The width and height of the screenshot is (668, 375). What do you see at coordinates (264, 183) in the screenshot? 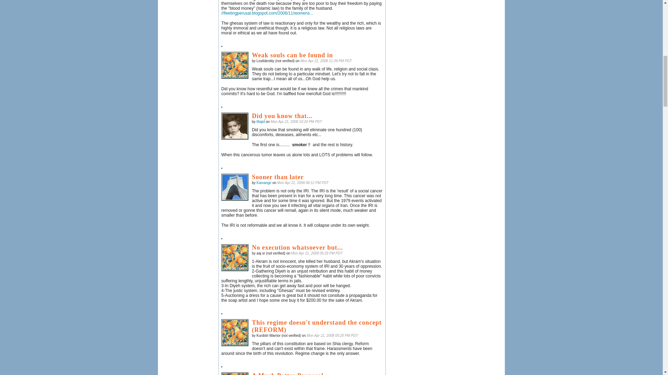
I see `View user profile.` at bounding box center [264, 183].